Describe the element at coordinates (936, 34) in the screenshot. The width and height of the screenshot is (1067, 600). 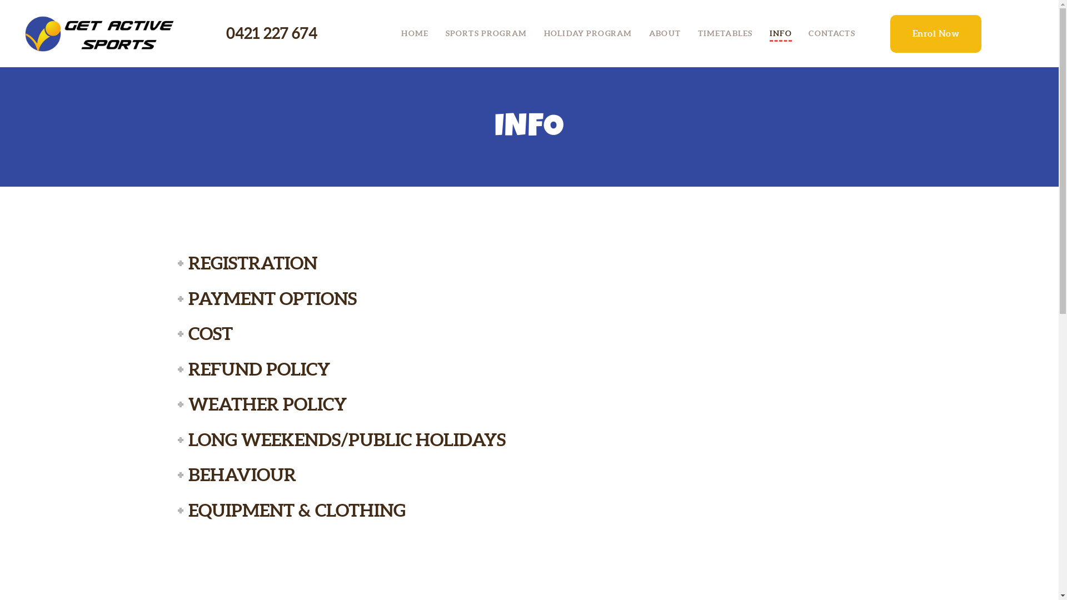
I see `Enrol Now` at that location.